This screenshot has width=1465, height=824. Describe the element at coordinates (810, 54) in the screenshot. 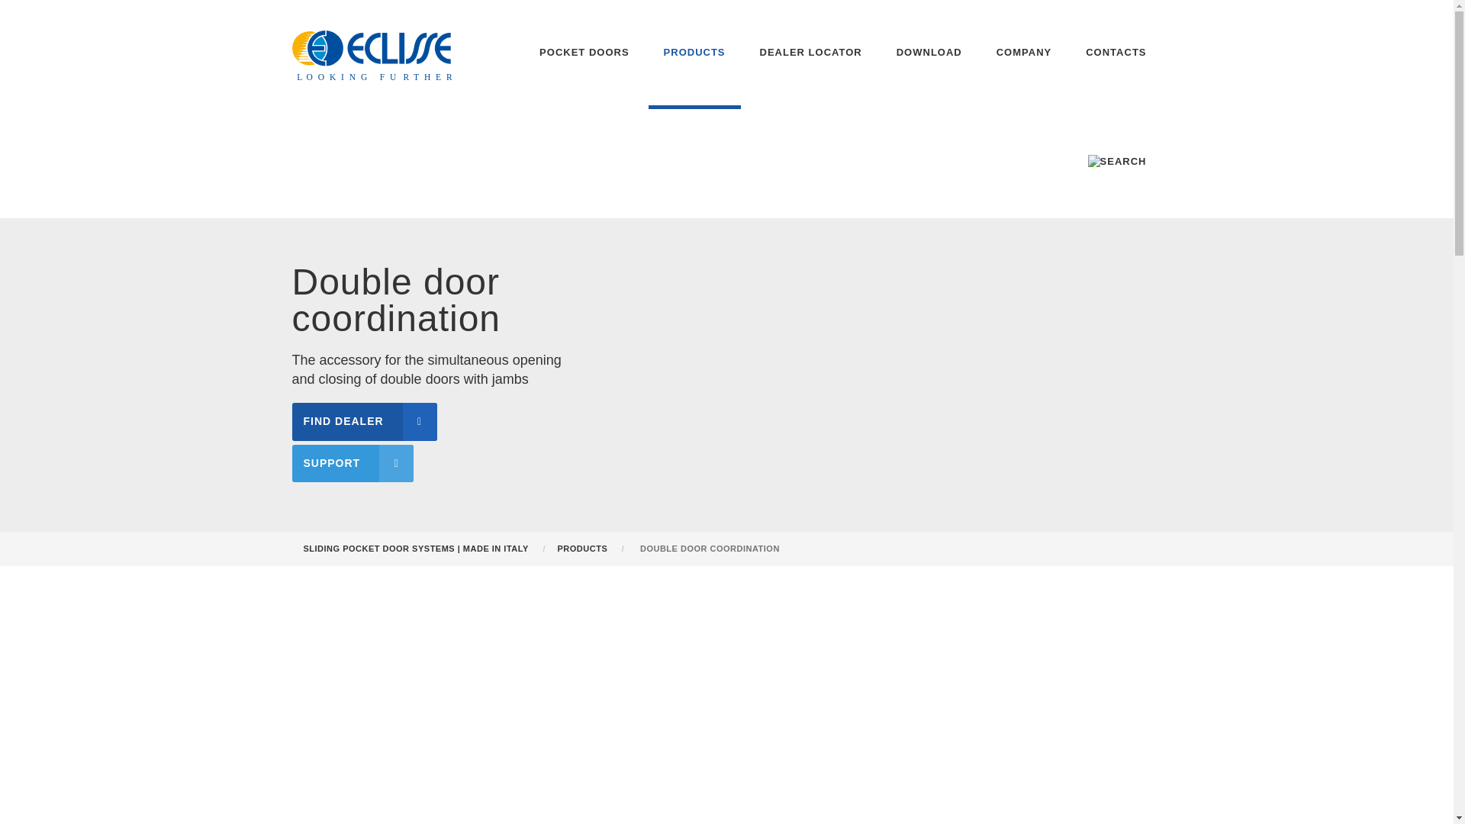

I see `DEALER LOCATOR` at that location.